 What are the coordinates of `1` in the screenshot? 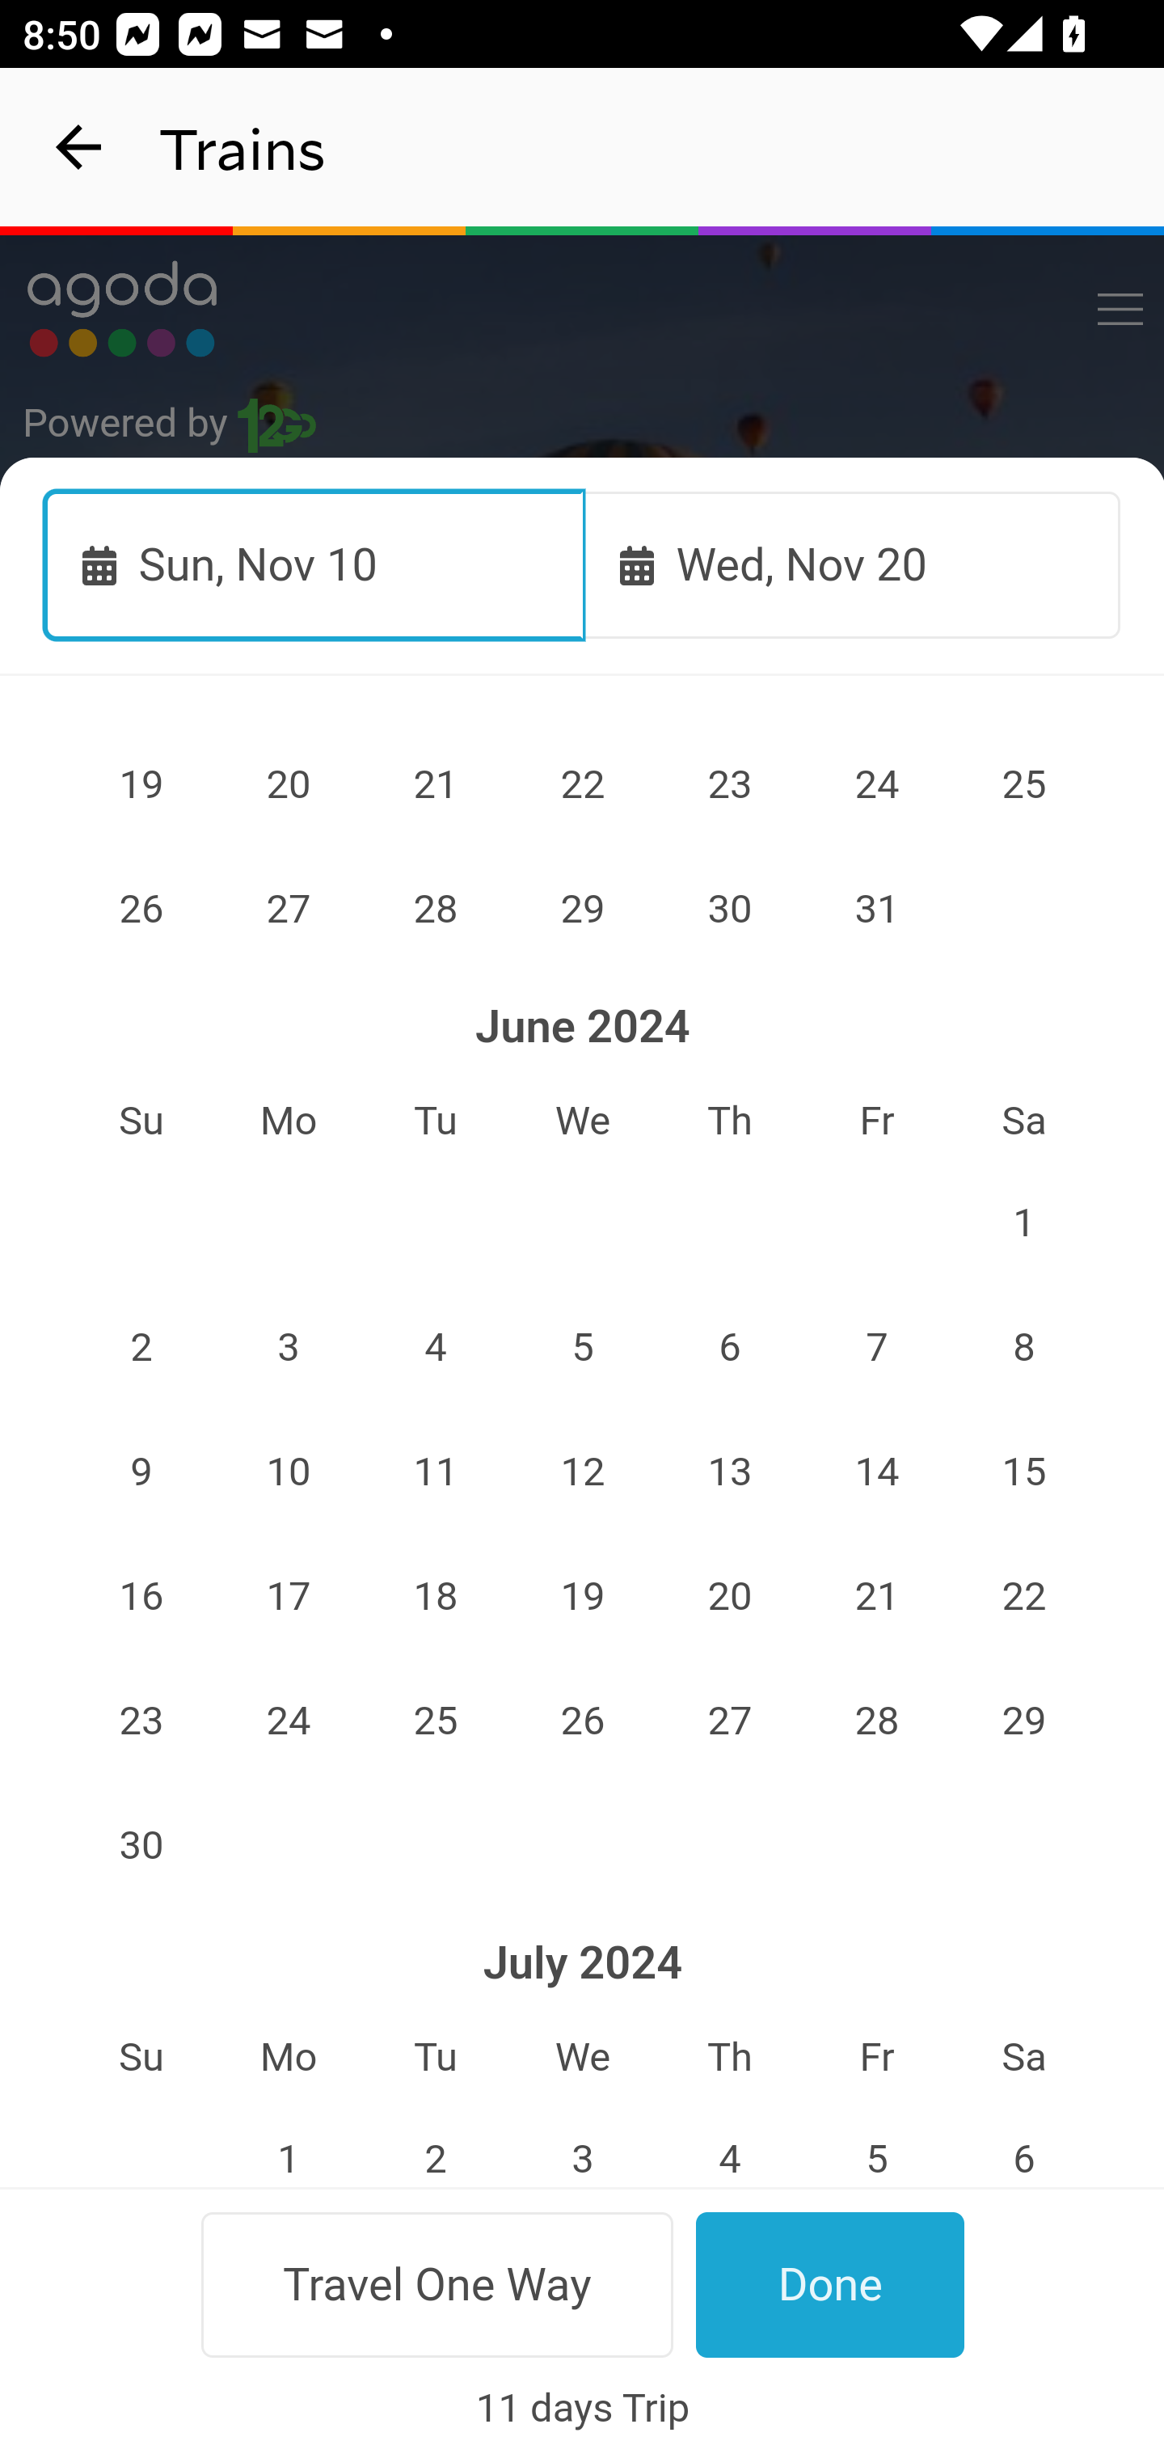 It's located at (288, 2141).